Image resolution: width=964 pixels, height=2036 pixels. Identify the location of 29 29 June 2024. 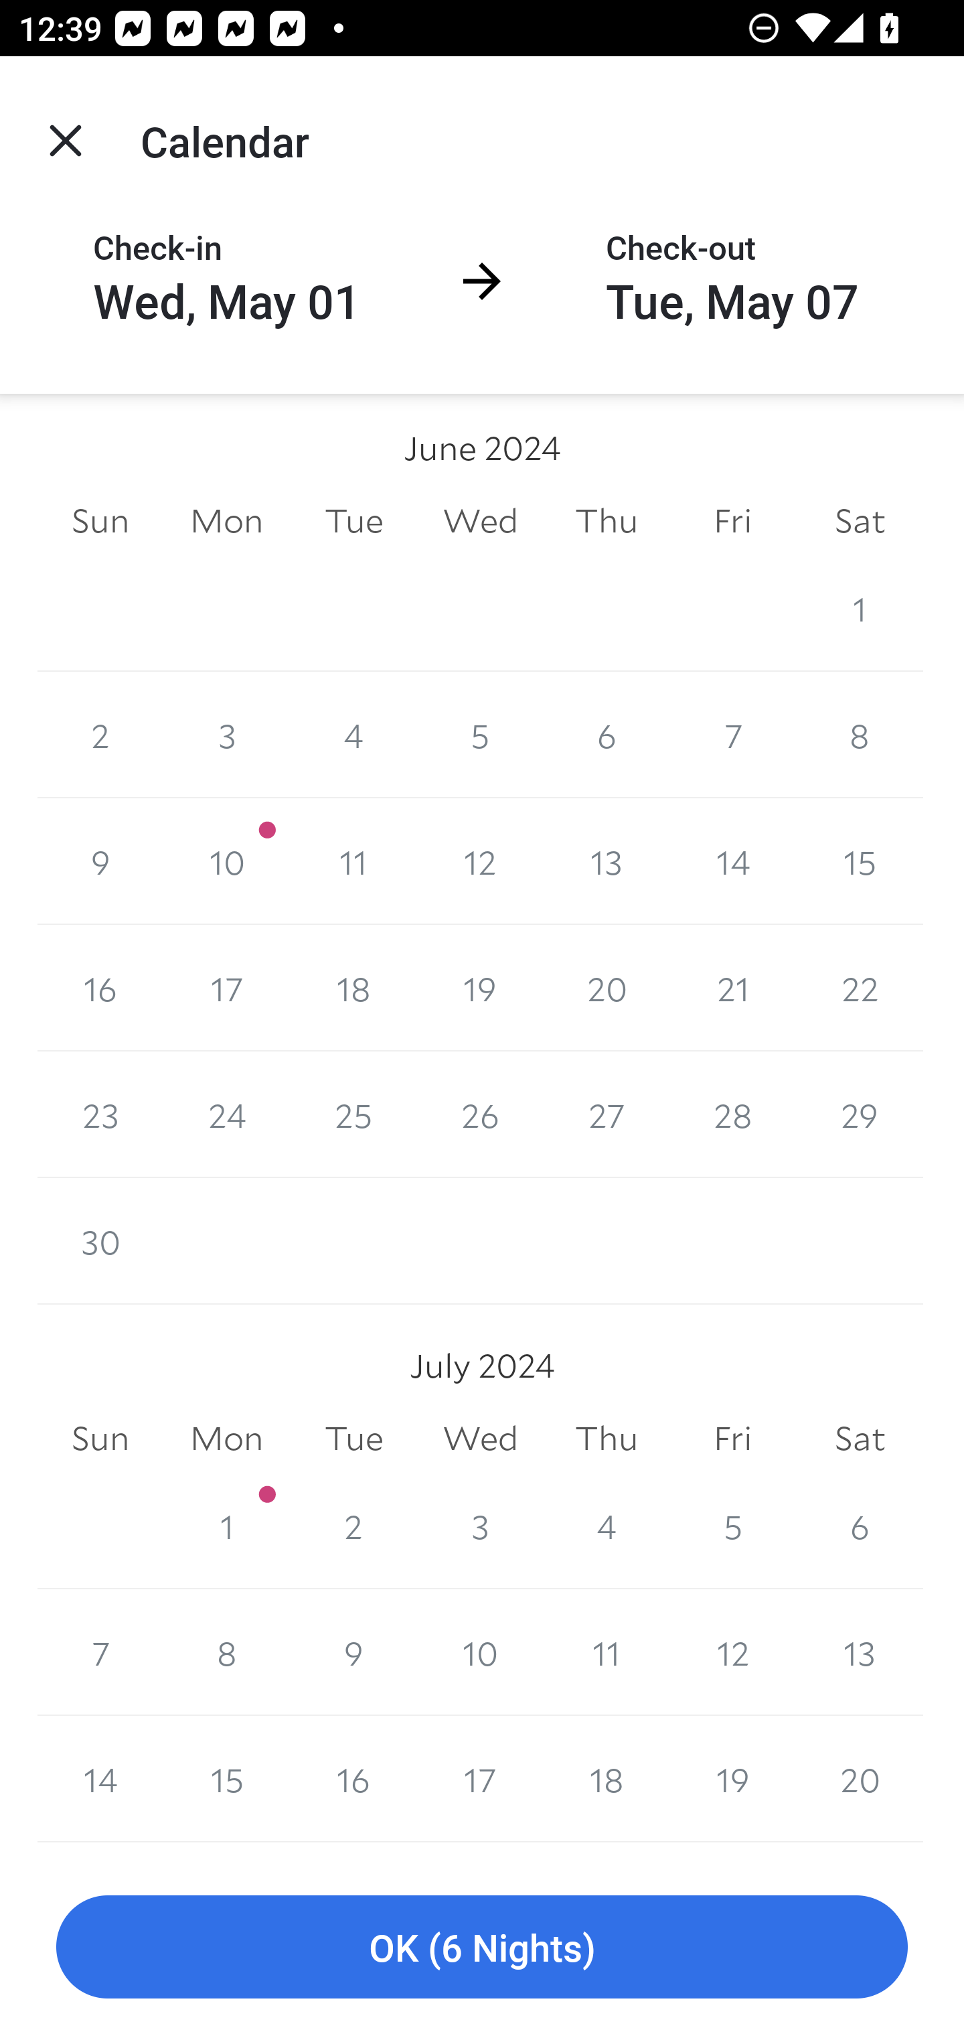
(860, 1114).